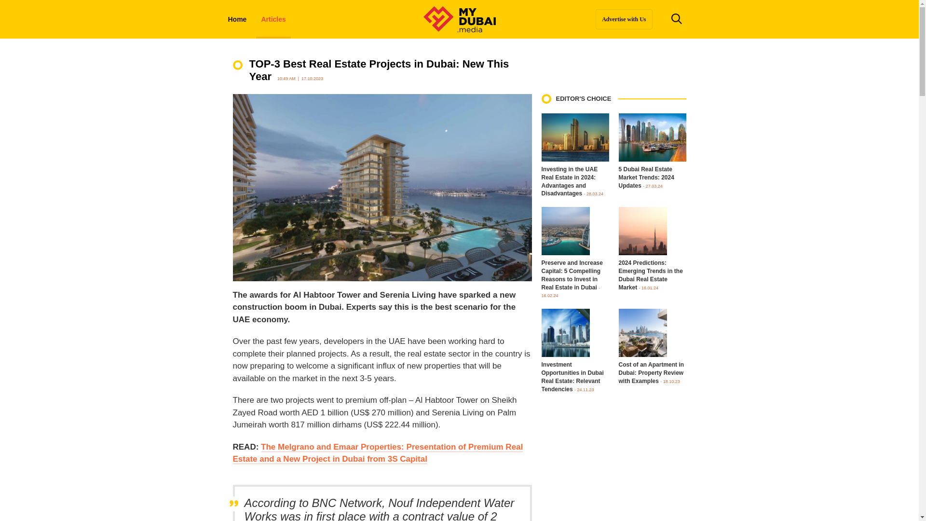 The image size is (926, 521). I want to click on Cost of an Apartment in Dubai: Property Review with Examples, so click(651, 373).